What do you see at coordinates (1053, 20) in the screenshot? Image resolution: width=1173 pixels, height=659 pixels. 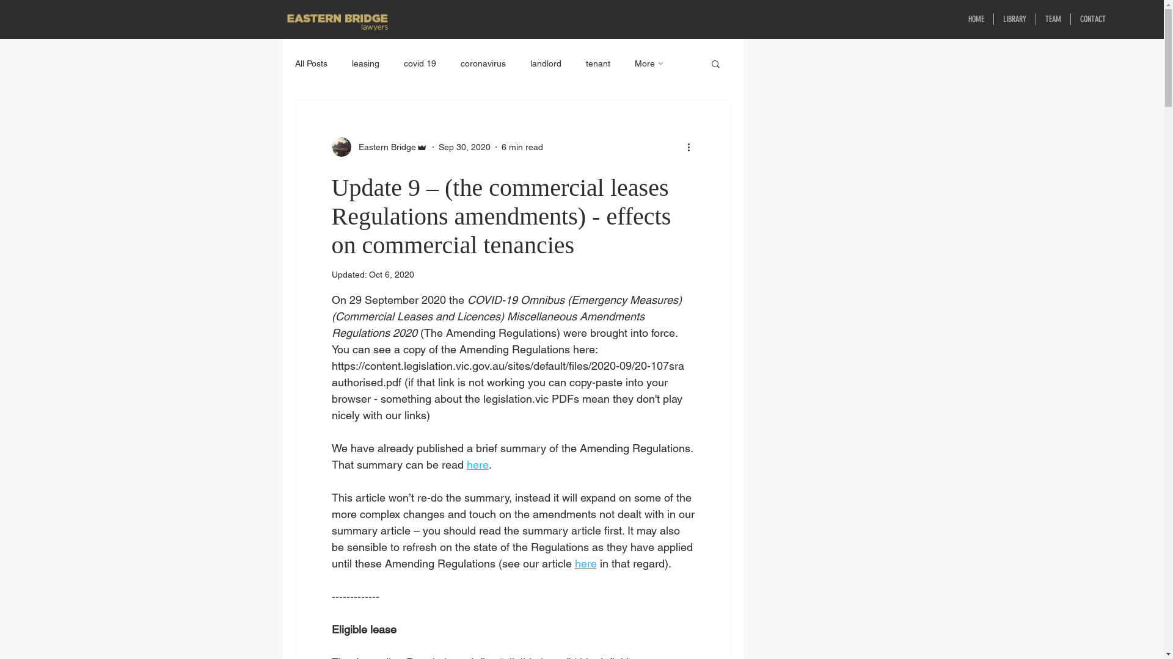 I see `TEAM` at bounding box center [1053, 20].